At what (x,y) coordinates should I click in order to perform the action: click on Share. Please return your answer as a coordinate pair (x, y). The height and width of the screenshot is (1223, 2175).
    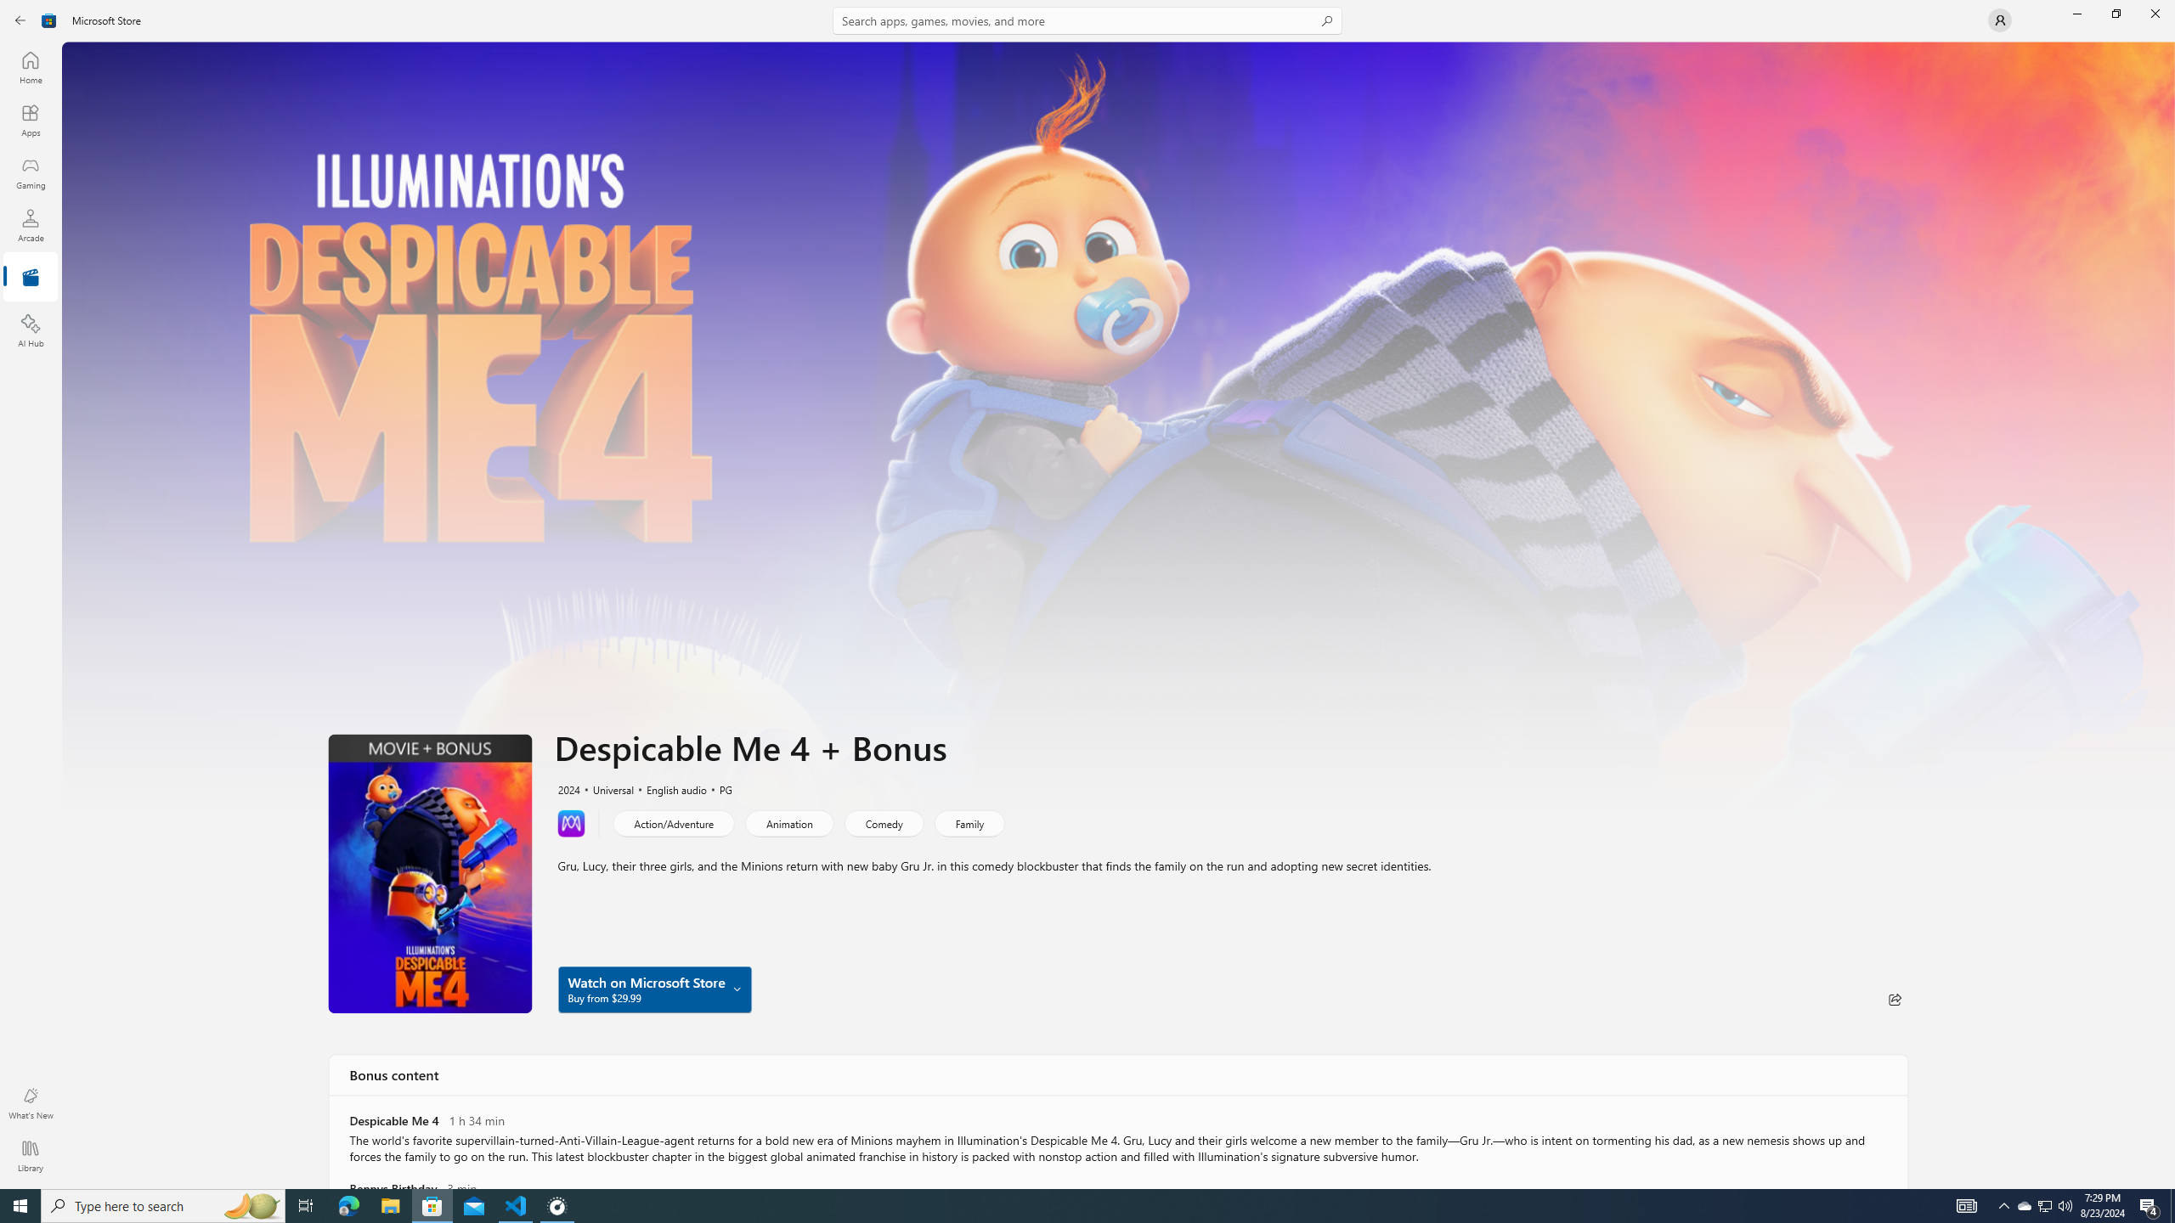
    Looking at the image, I should click on (1895, 999).